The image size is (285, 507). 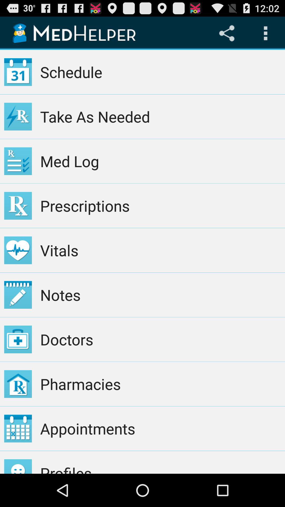 I want to click on flip until profiles app, so click(x=160, y=462).